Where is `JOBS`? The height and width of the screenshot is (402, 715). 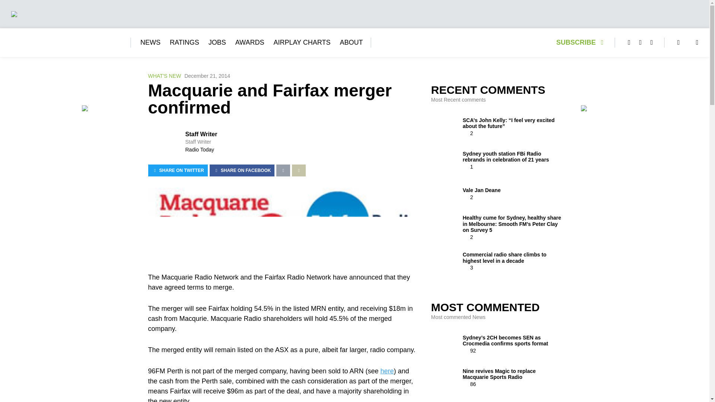
JOBS is located at coordinates (217, 42).